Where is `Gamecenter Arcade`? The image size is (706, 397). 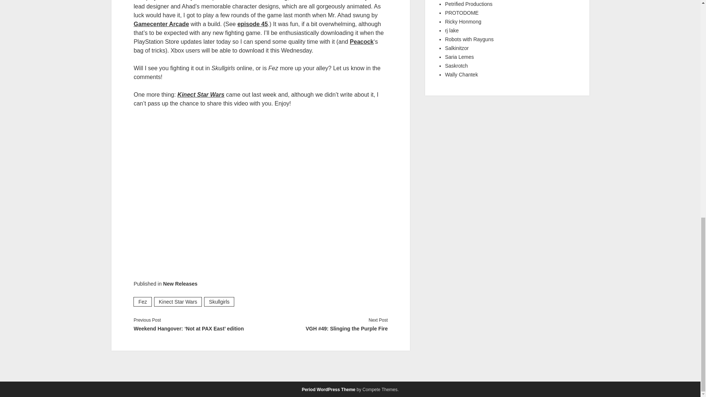 Gamecenter Arcade is located at coordinates (161, 24).